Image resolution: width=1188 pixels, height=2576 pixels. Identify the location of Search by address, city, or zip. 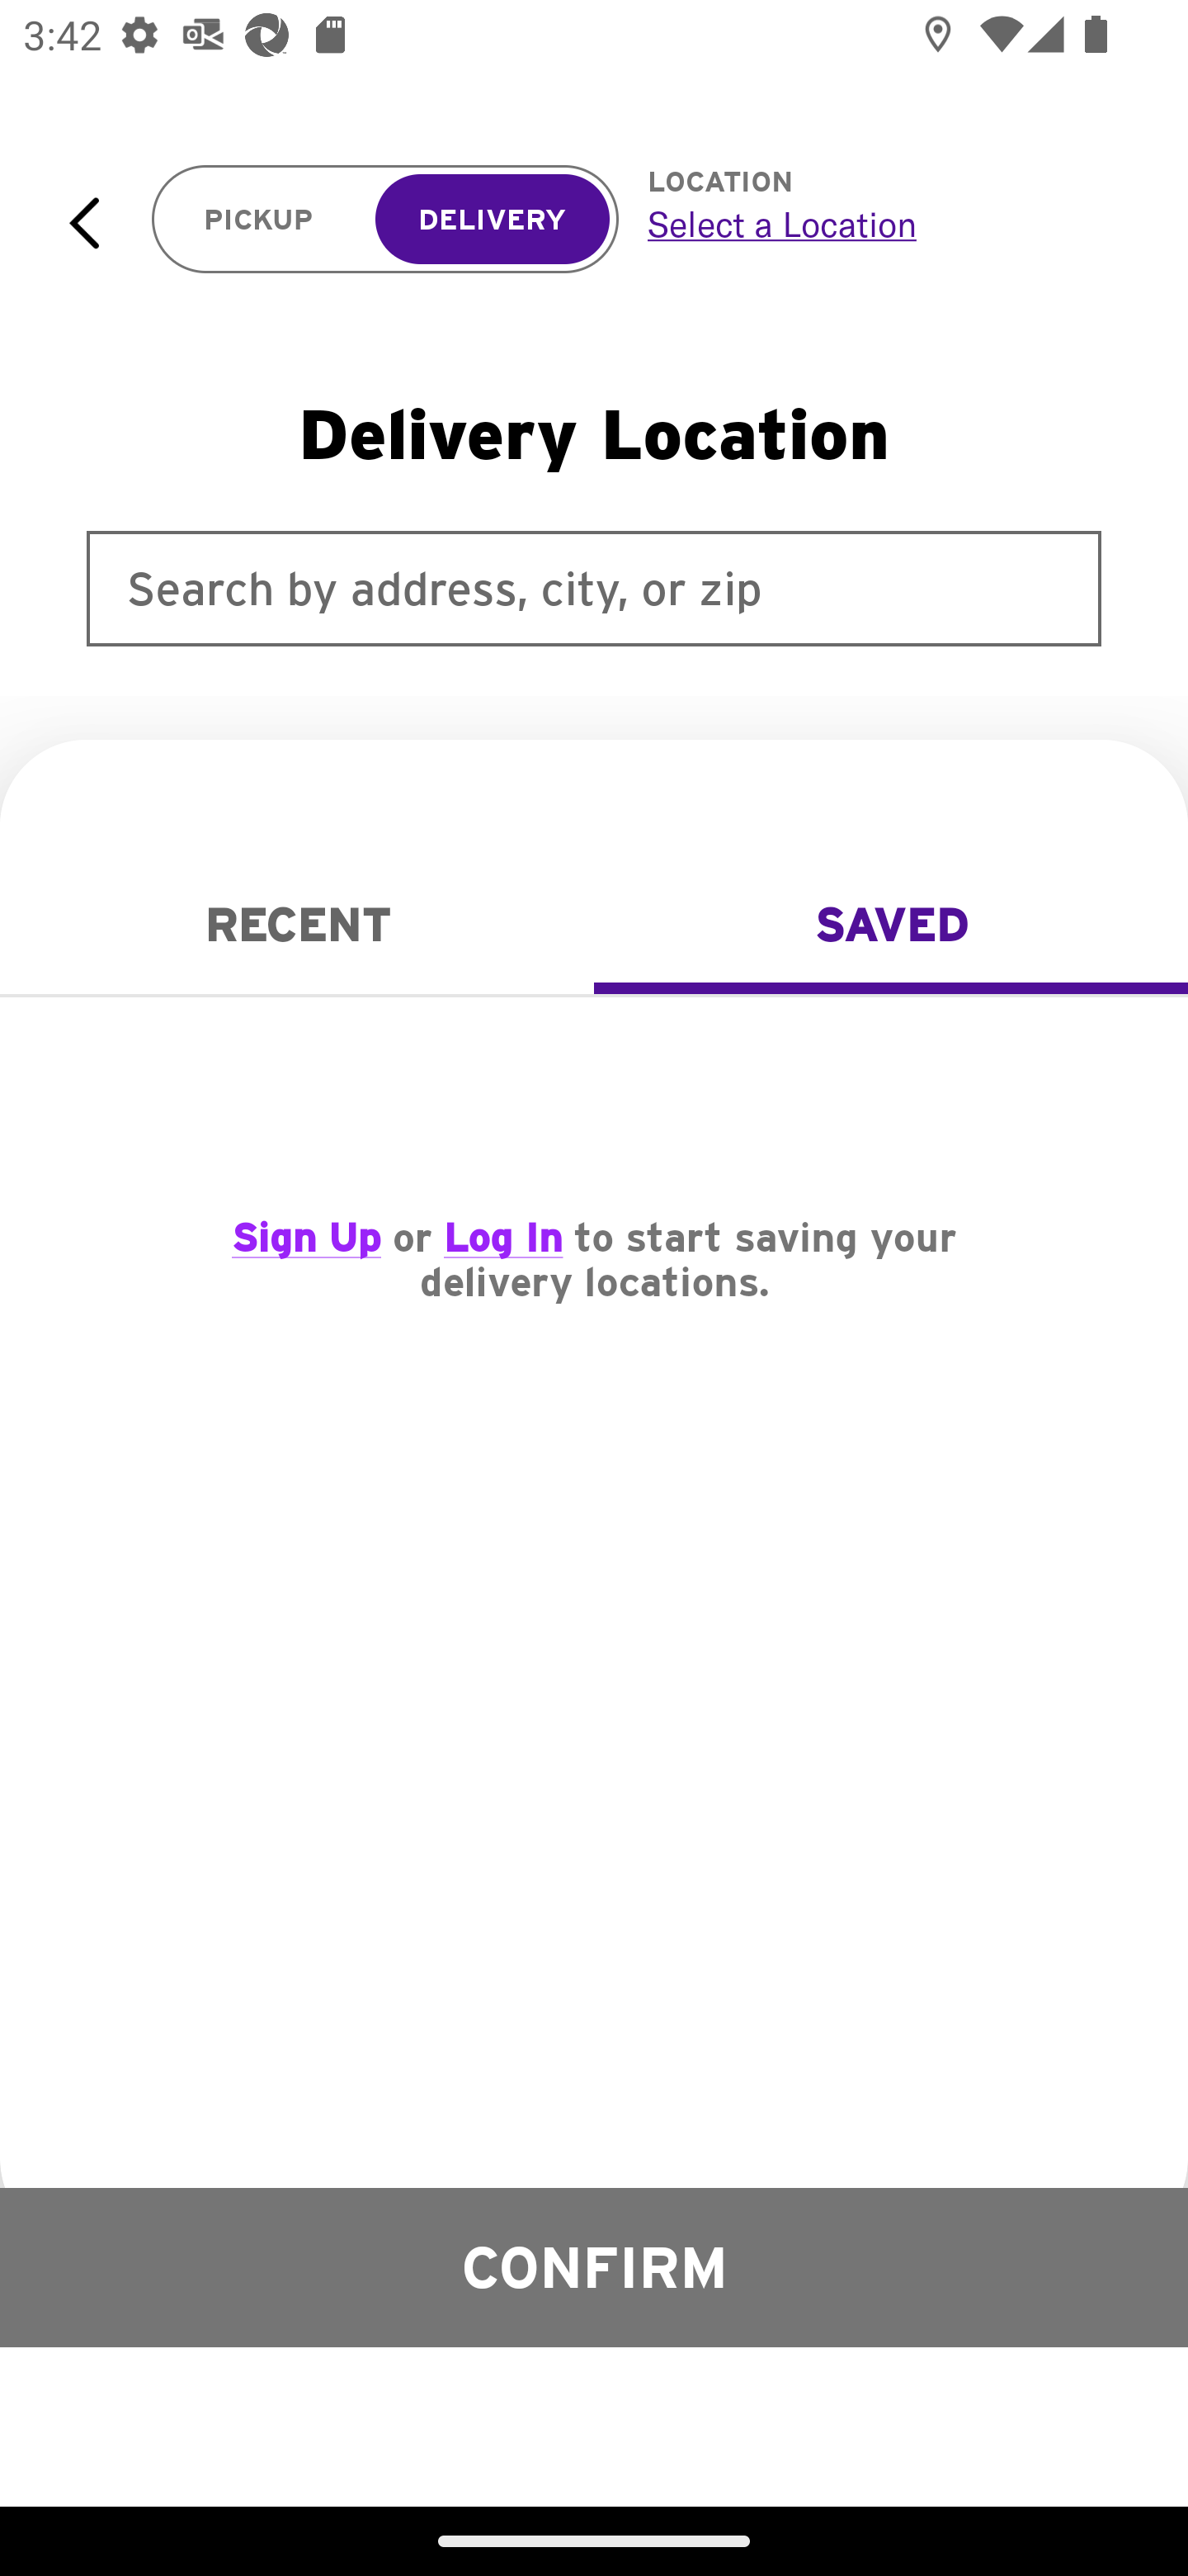
(594, 588).